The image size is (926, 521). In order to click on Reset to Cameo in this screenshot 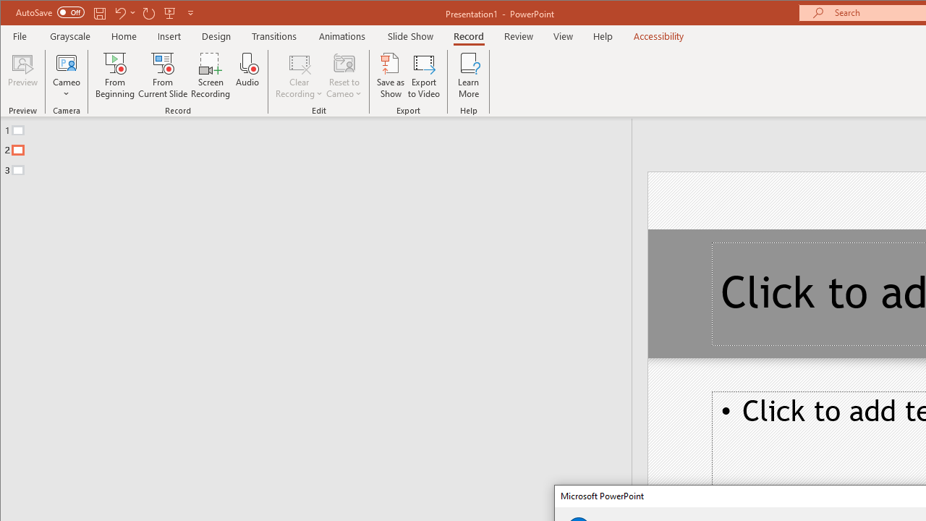, I will do `click(344, 75)`.